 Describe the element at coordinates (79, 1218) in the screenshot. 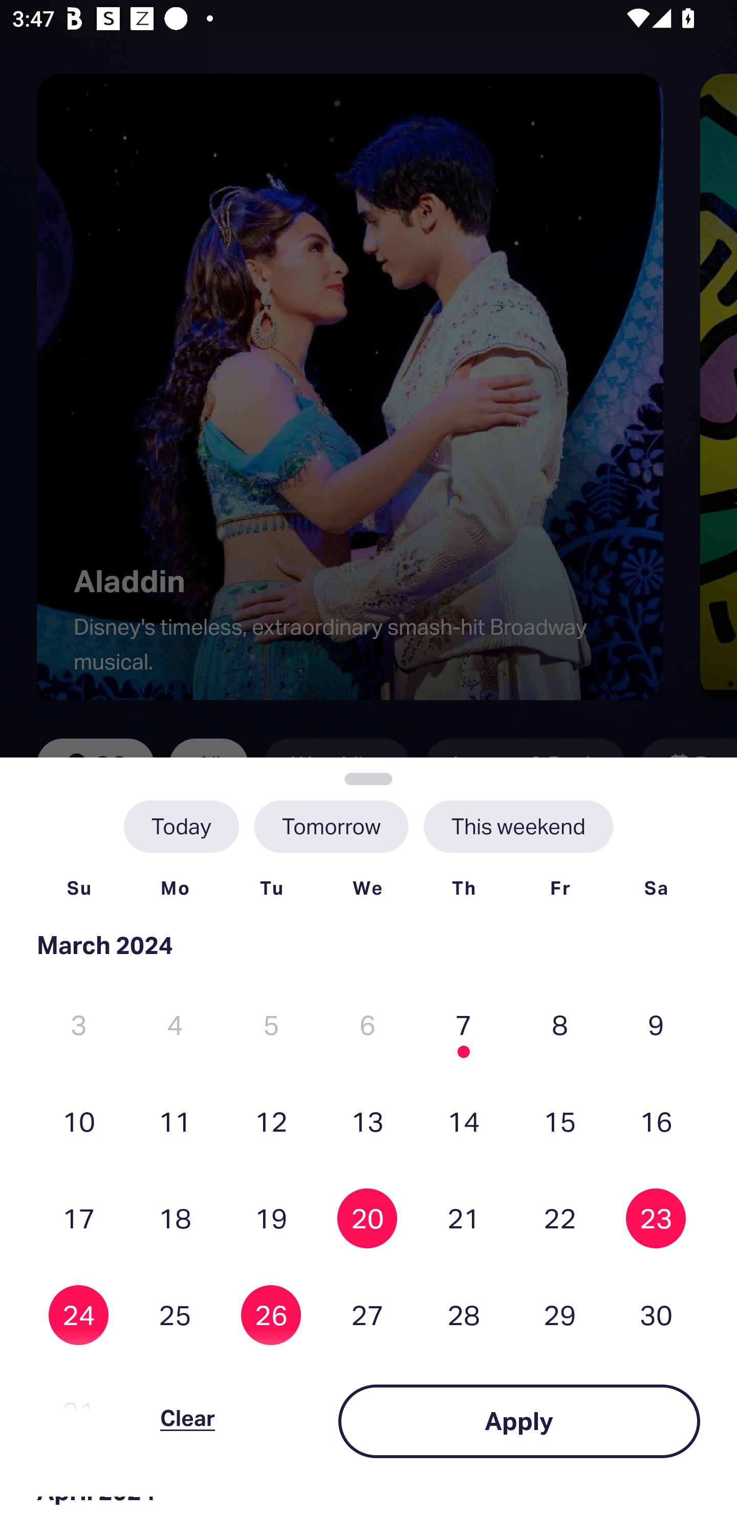

I see `17` at that location.